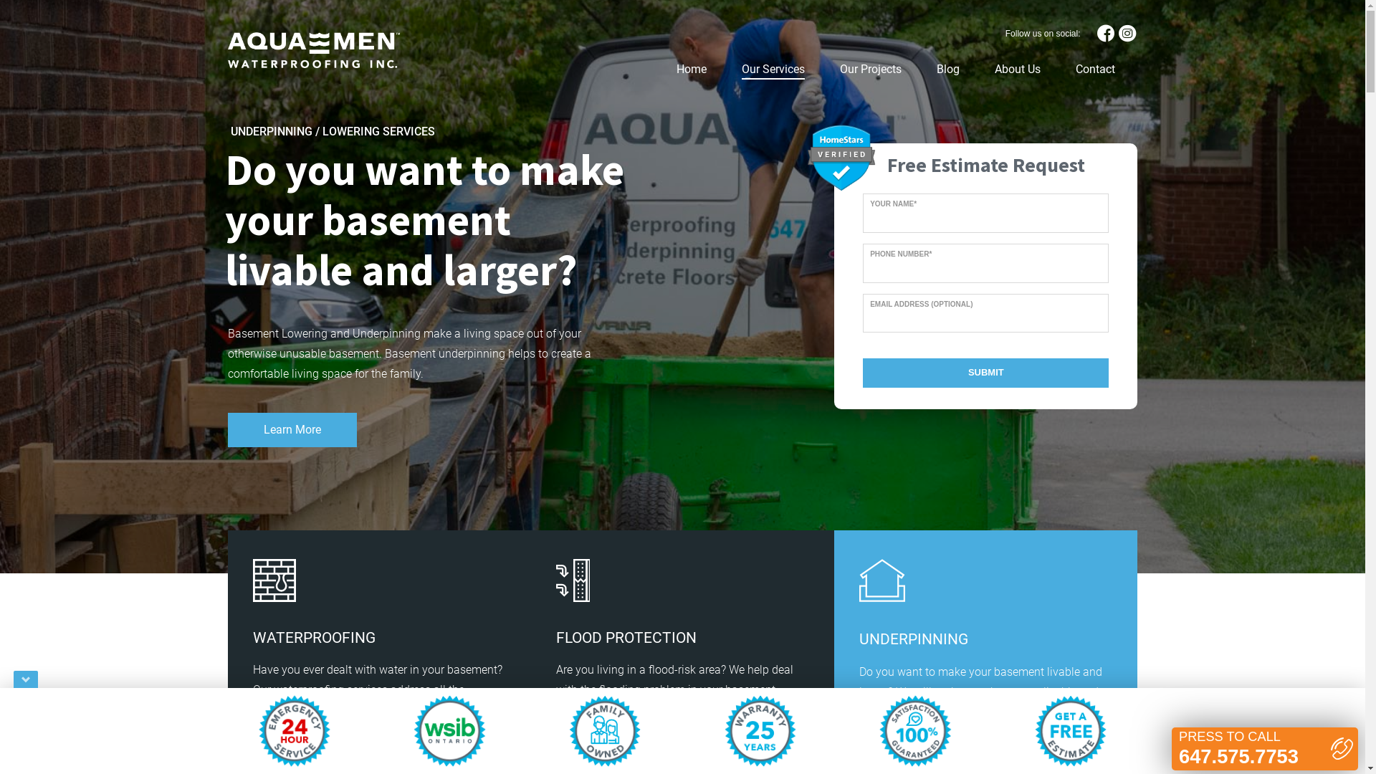  What do you see at coordinates (1106, 34) in the screenshot?
I see `Facebook` at bounding box center [1106, 34].